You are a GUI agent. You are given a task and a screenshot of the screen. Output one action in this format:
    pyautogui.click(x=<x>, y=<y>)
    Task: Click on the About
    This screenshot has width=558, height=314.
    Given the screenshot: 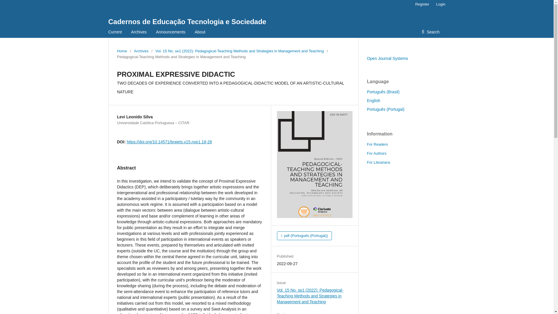 What is the action you would take?
    pyautogui.click(x=200, y=32)
    